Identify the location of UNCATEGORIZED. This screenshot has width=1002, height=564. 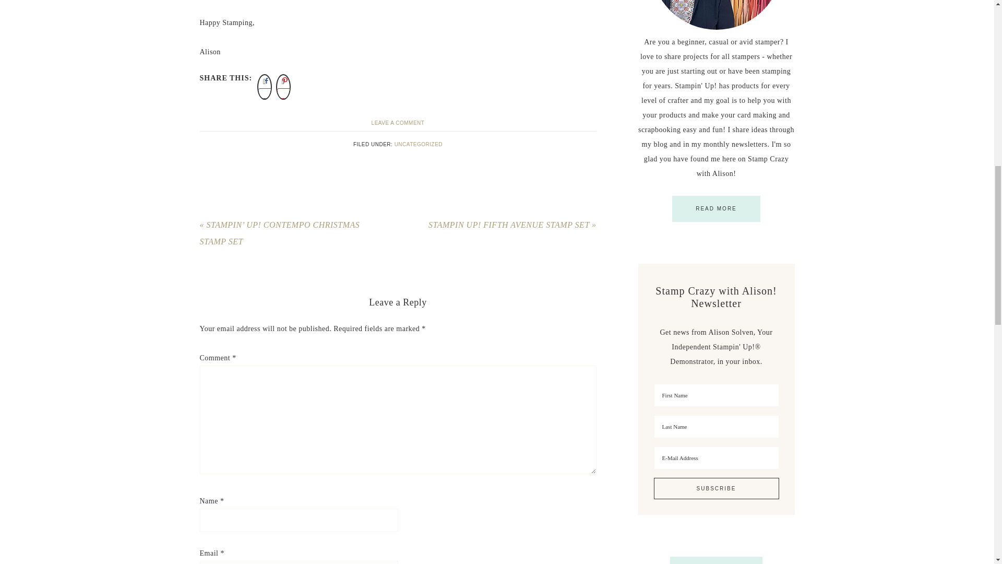
(419, 144).